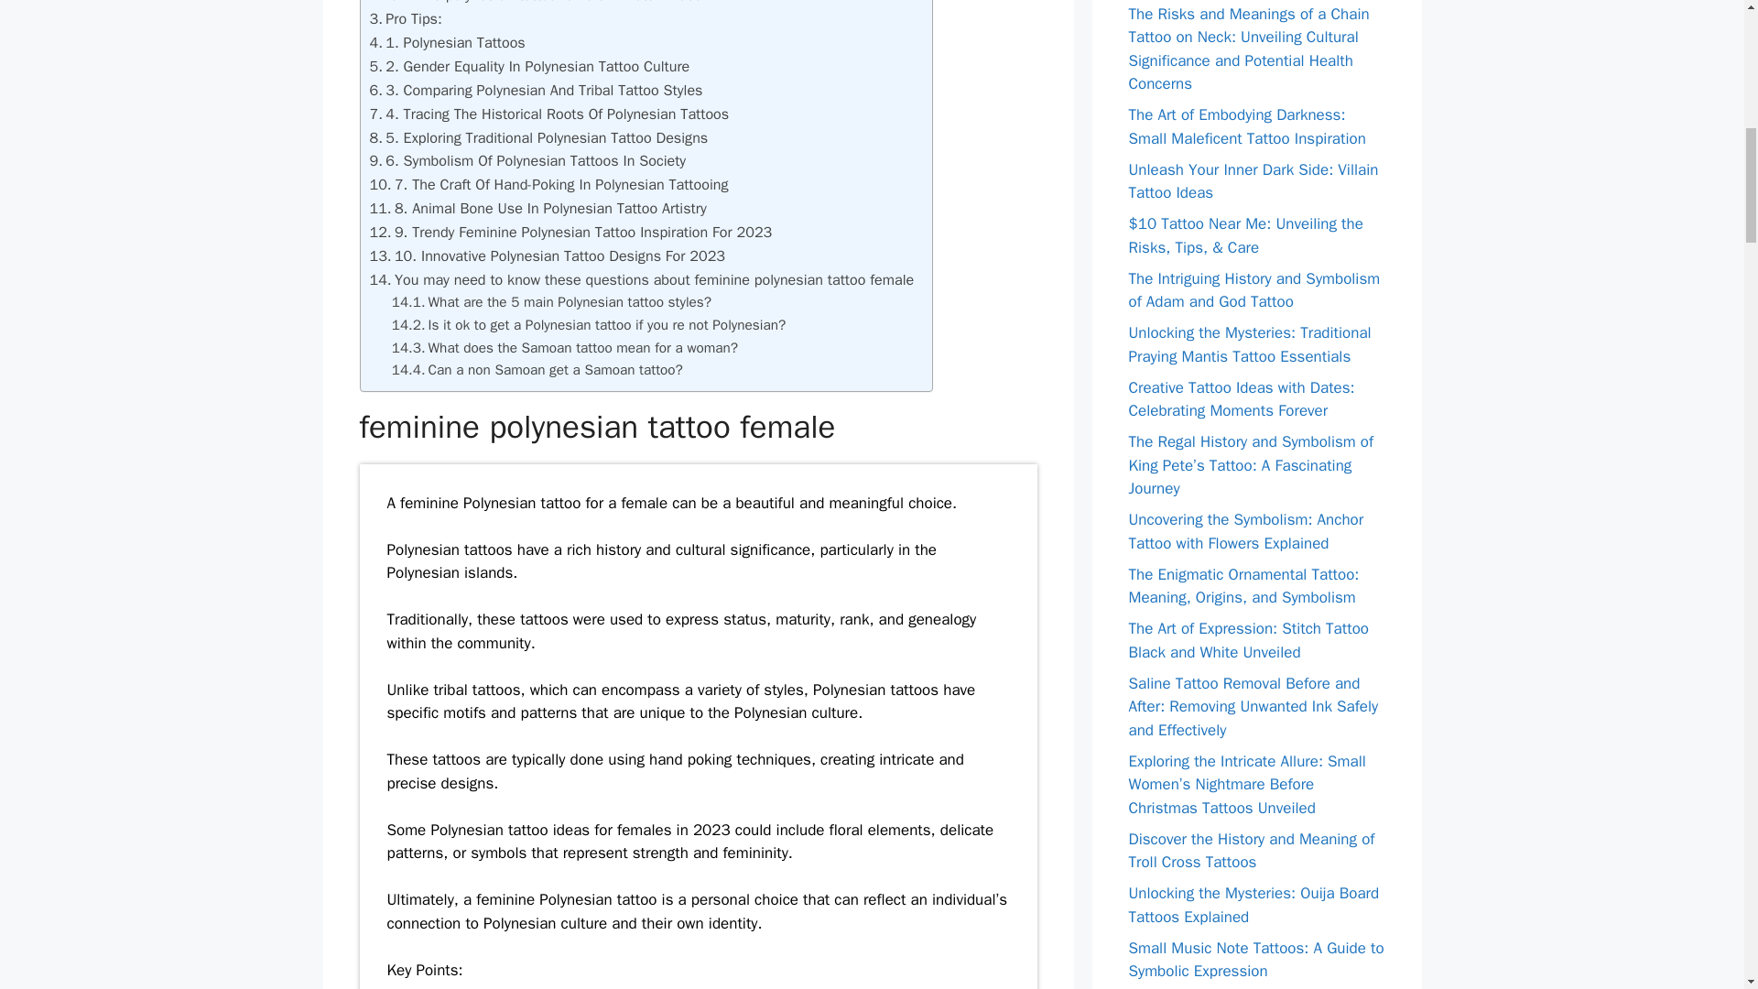  I want to click on 10. Innovative Polynesian Tattoo Designs For 2023, so click(559, 255).